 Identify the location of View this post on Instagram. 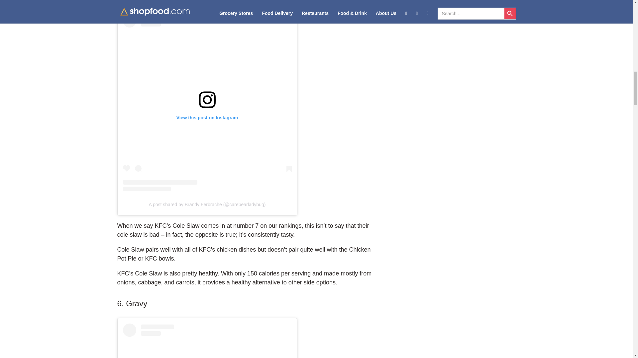
(207, 341).